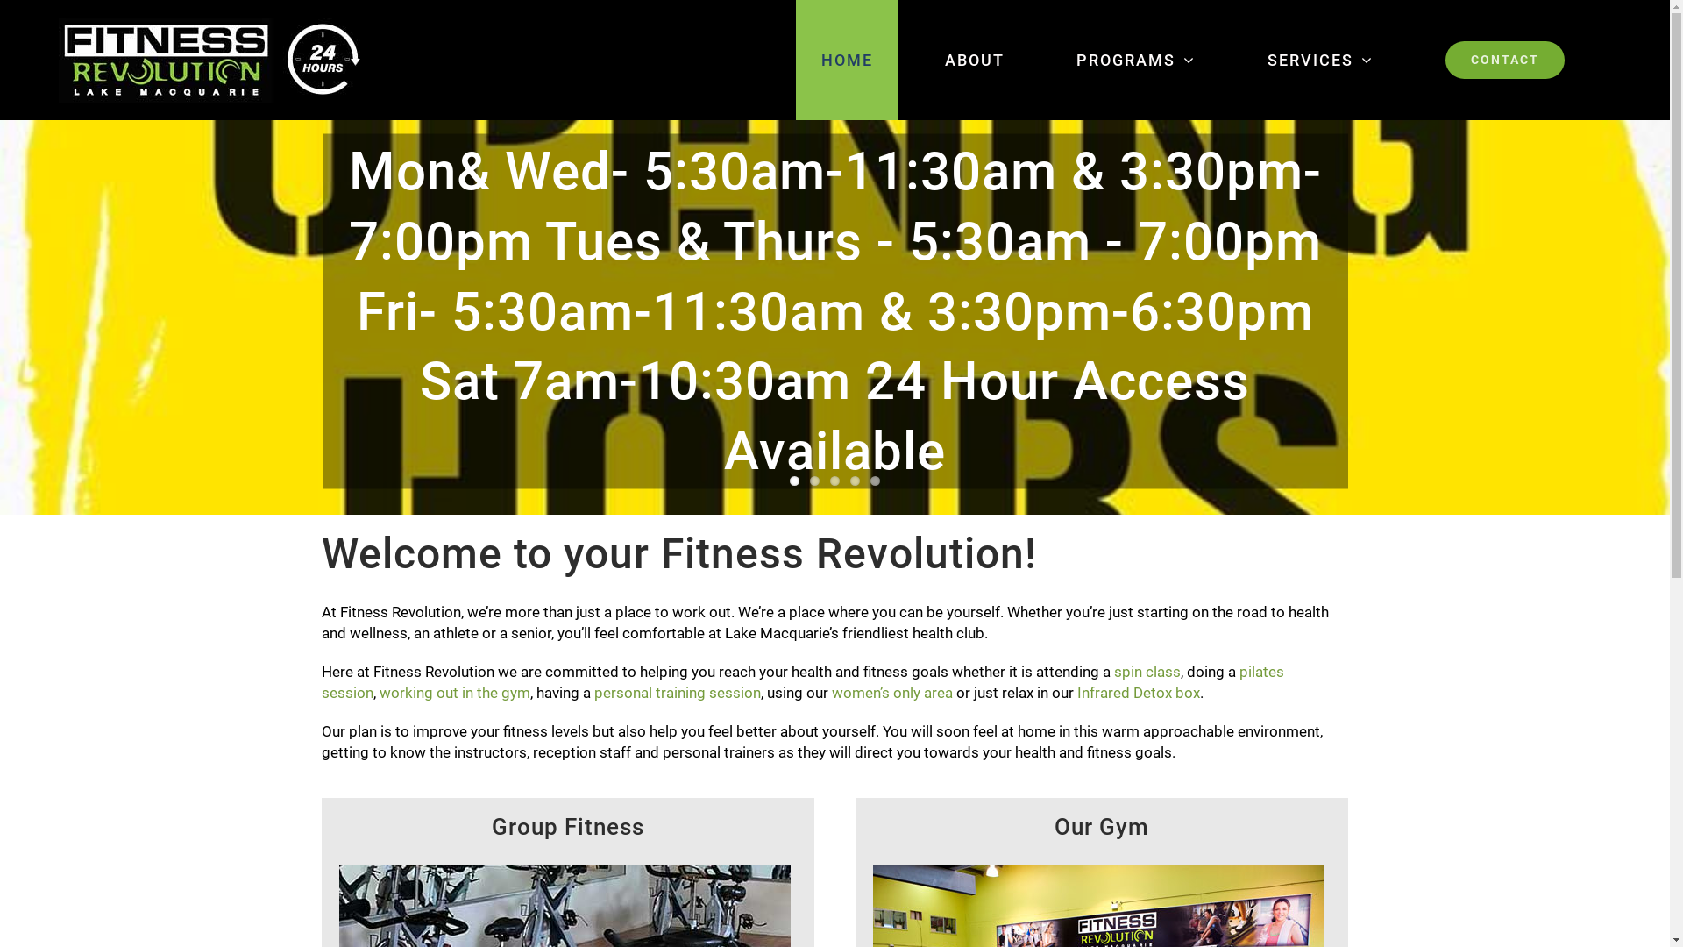  What do you see at coordinates (1504, 60) in the screenshot?
I see `CONTACT` at bounding box center [1504, 60].